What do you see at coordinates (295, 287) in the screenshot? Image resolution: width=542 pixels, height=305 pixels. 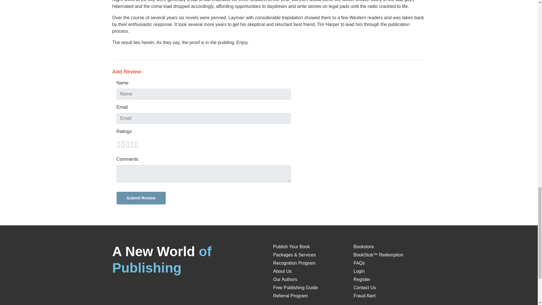 I see `Free Publishing Guide` at bounding box center [295, 287].